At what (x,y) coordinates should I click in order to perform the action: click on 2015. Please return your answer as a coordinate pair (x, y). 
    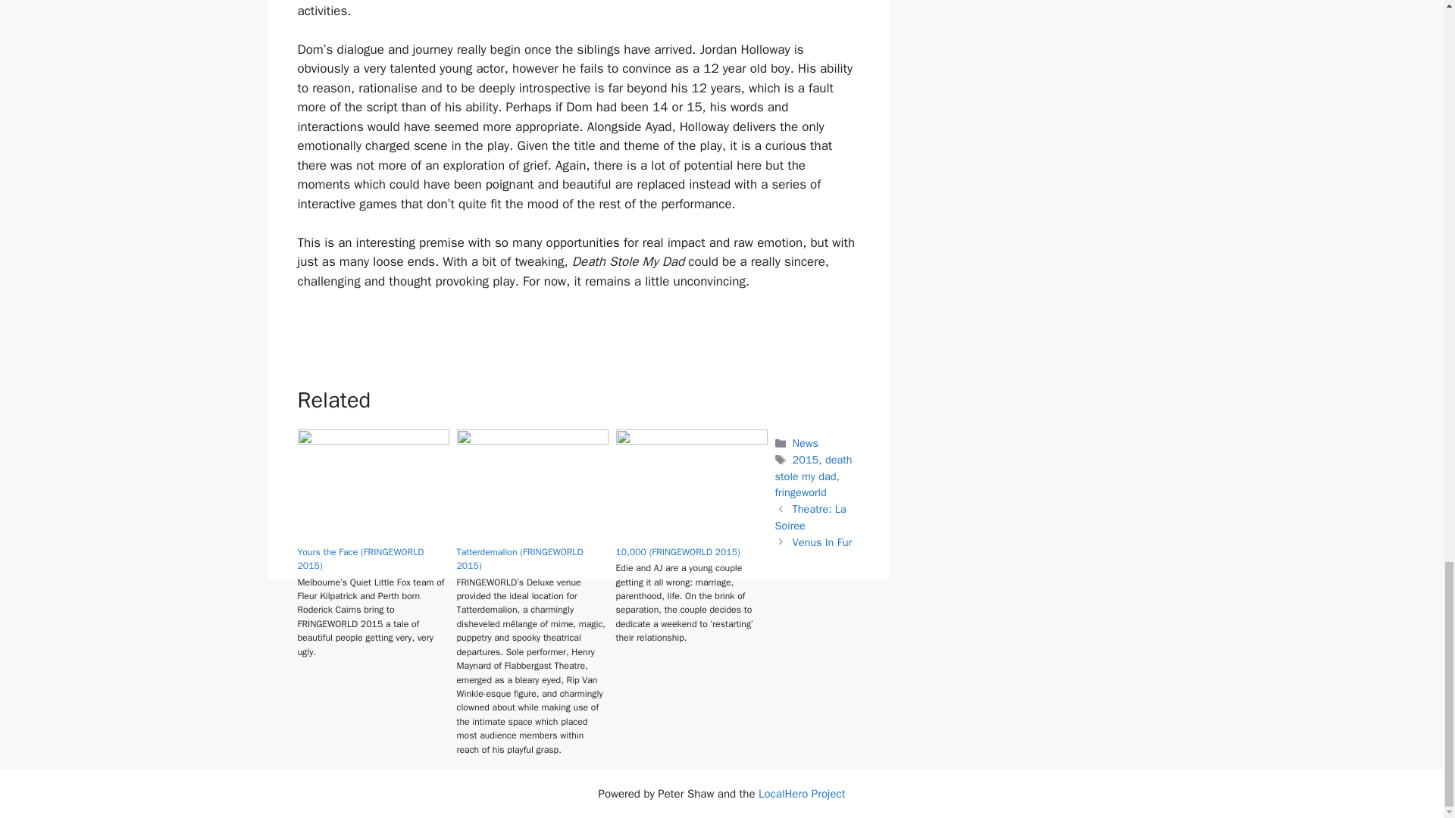
    Looking at the image, I should click on (806, 459).